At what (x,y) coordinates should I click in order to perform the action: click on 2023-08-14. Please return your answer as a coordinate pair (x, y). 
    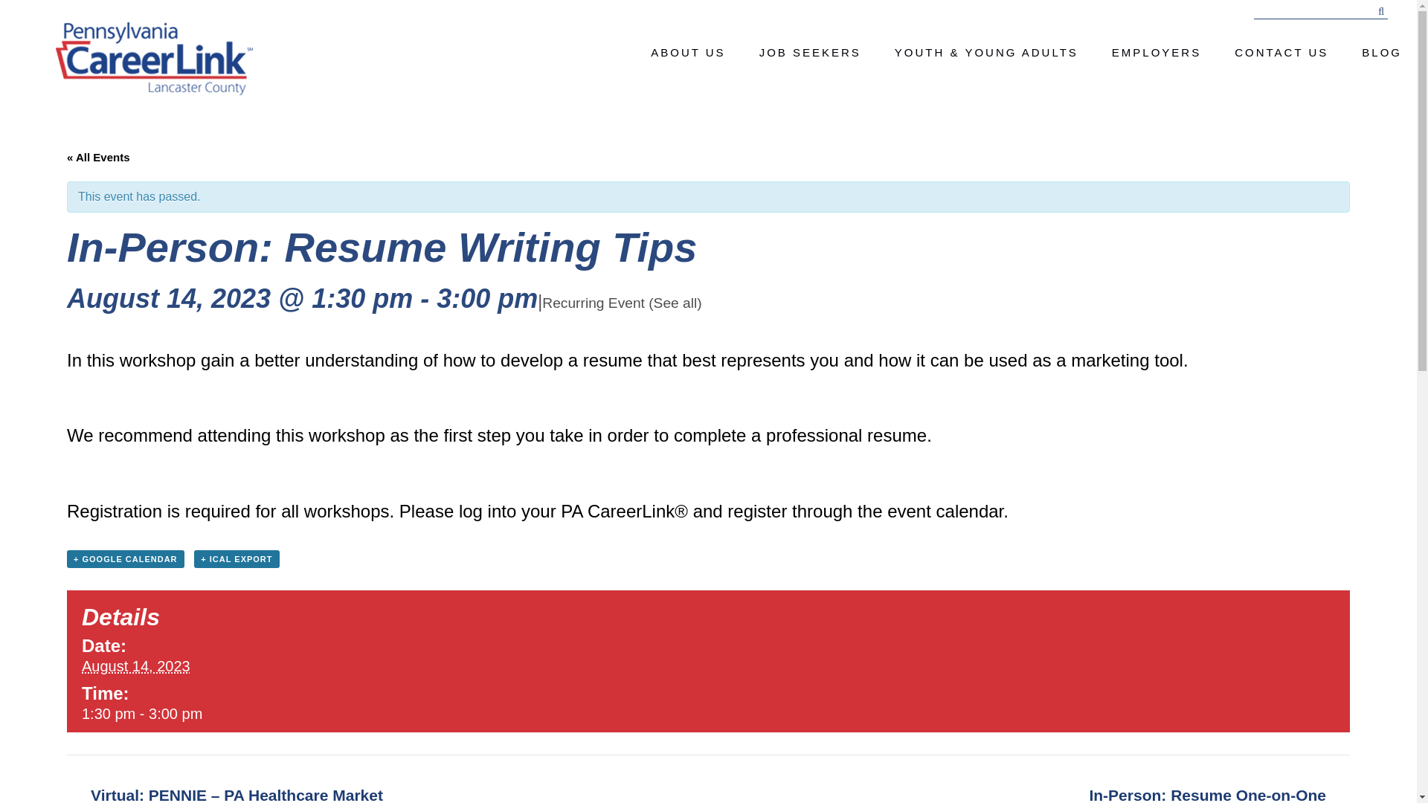
    Looking at the image, I should click on (135, 666).